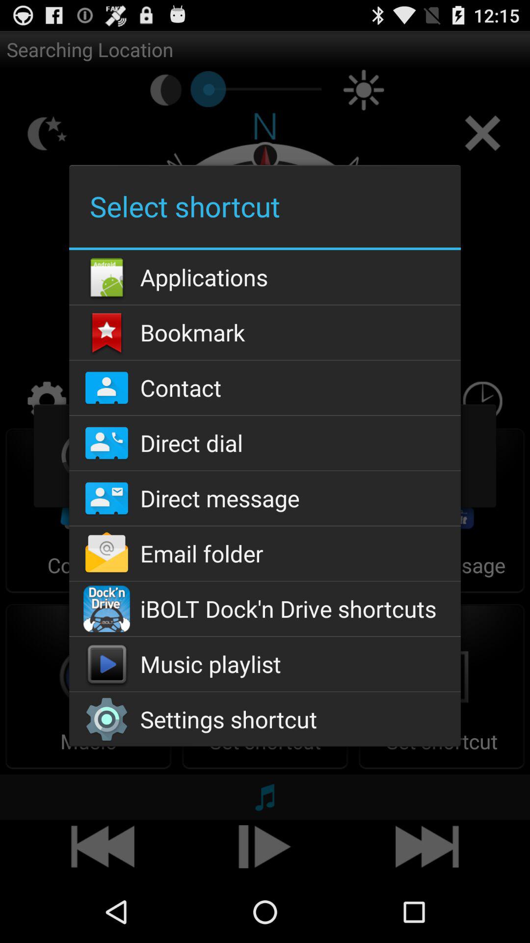 Image resolution: width=530 pixels, height=943 pixels. Describe the element at coordinates (265, 443) in the screenshot. I see `flip until direct dial` at that location.